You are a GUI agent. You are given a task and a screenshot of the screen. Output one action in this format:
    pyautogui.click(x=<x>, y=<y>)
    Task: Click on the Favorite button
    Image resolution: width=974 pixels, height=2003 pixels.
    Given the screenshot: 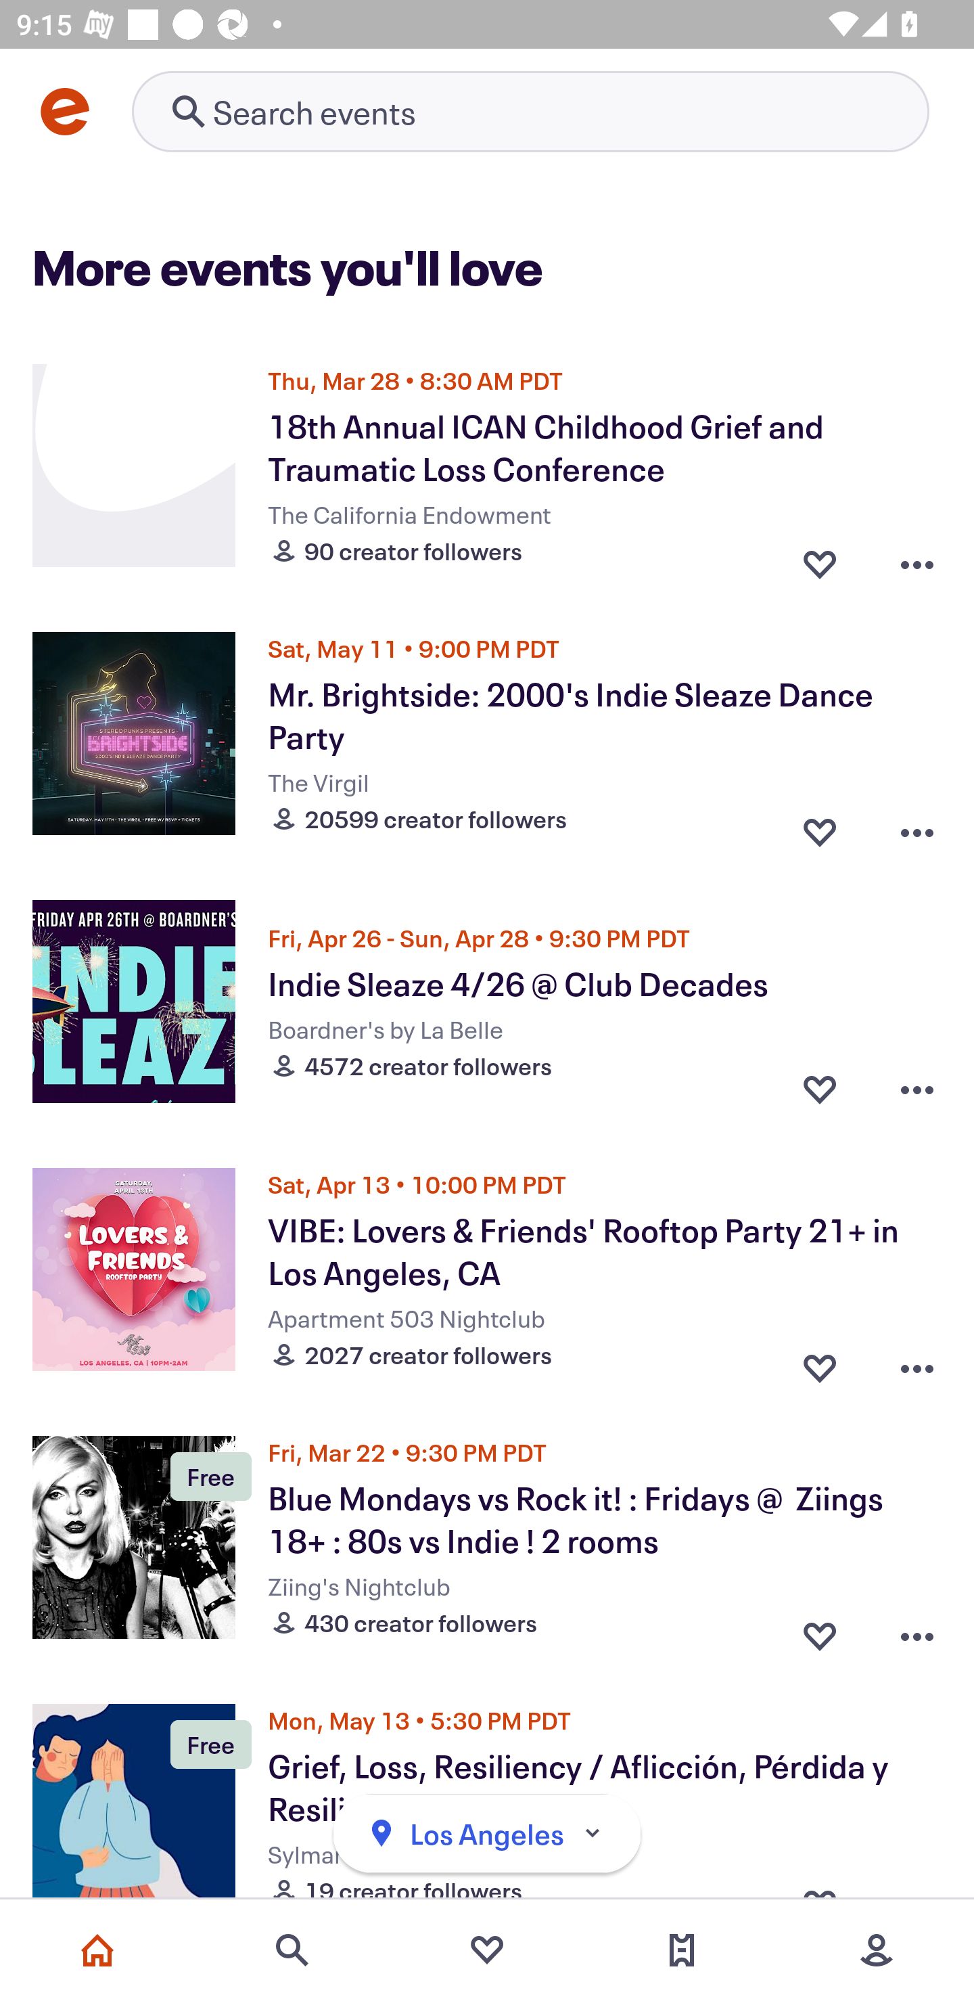 What is the action you would take?
    pyautogui.click(x=820, y=1088)
    